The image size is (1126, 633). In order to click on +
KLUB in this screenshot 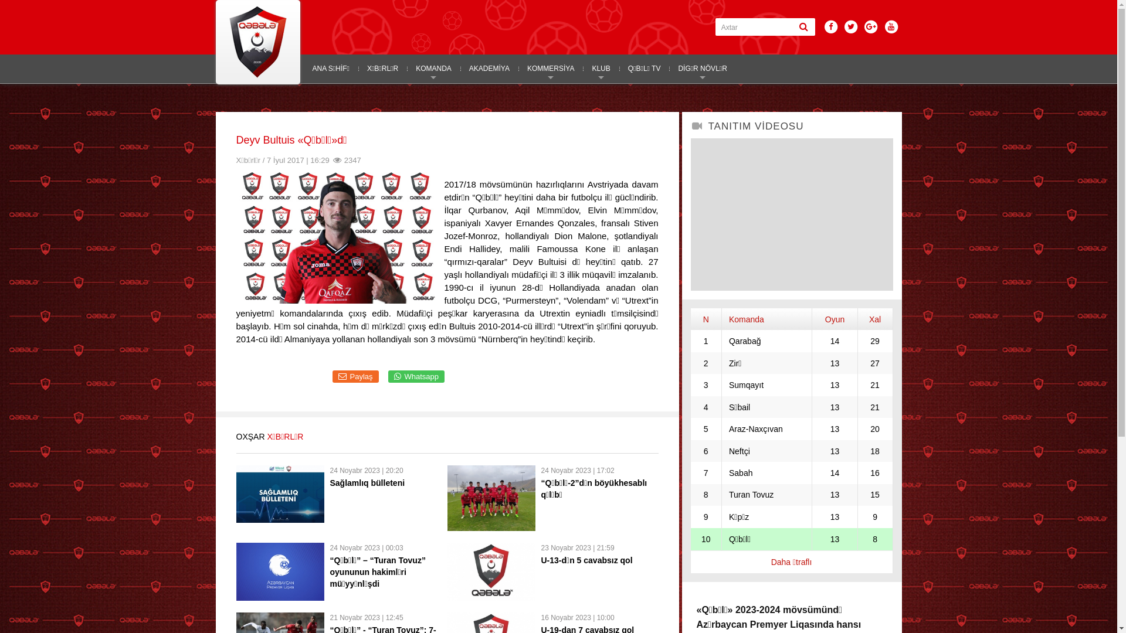, I will do `click(601, 69)`.